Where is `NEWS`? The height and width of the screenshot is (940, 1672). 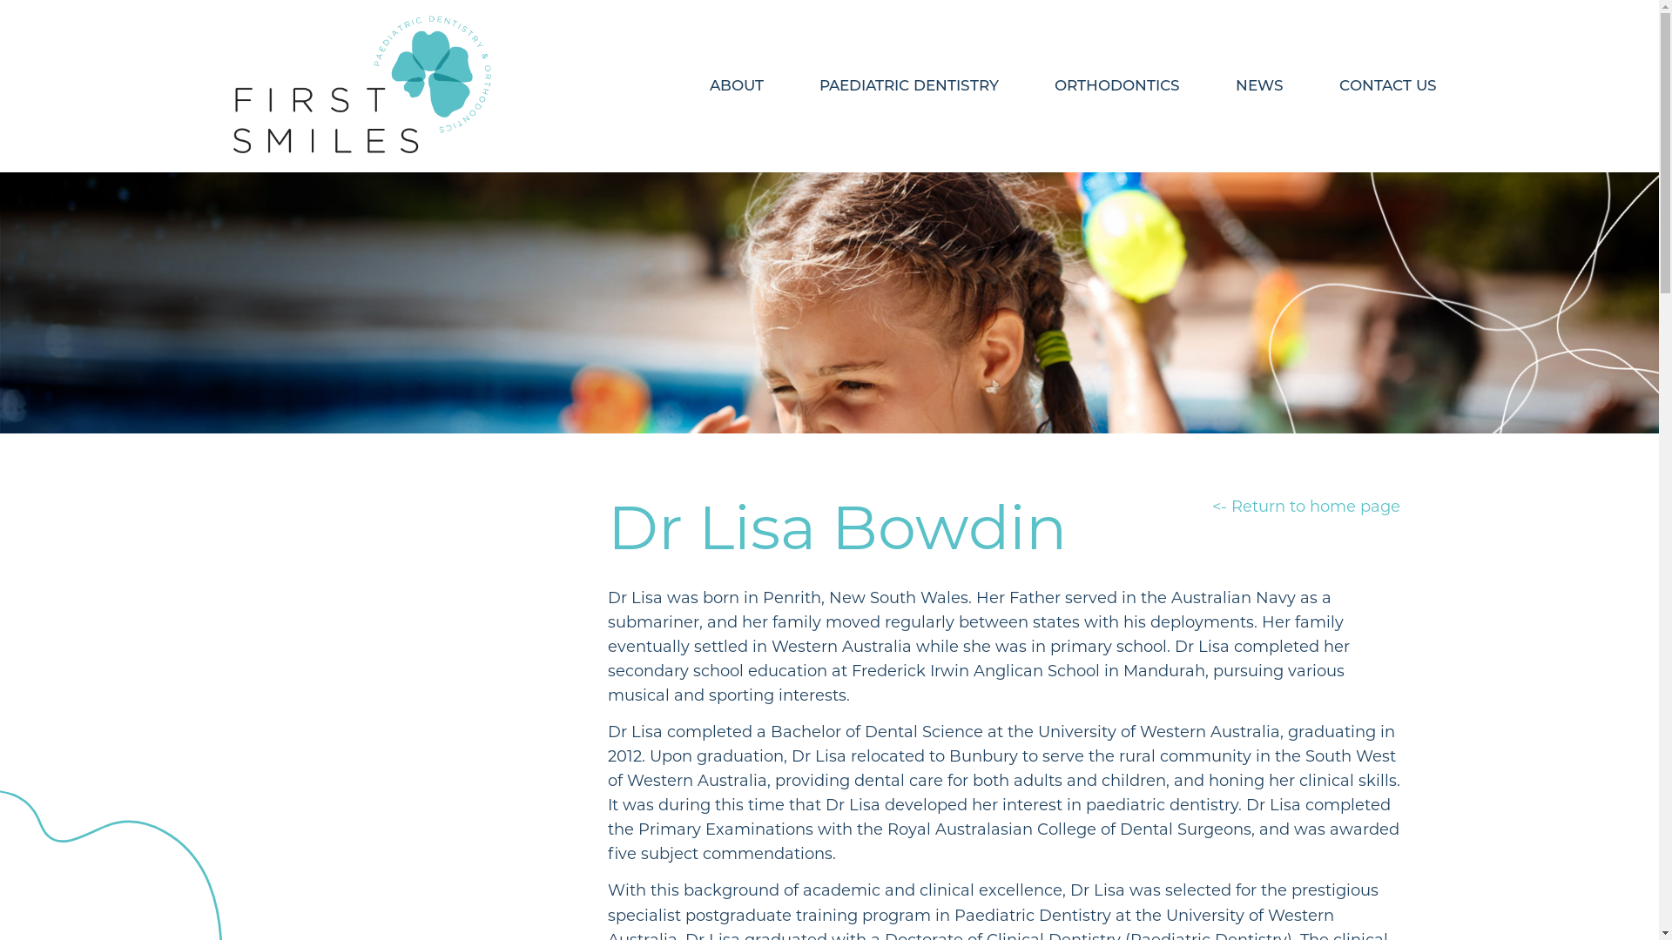 NEWS is located at coordinates (1259, 85).